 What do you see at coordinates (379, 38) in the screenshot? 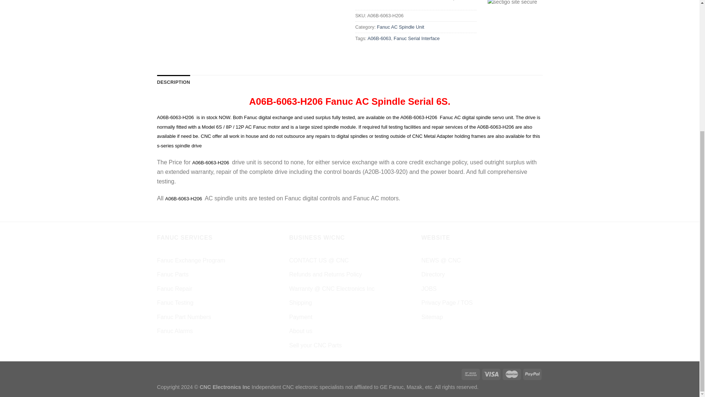
I see `A06B-6063` at bounding box center [379, 38].